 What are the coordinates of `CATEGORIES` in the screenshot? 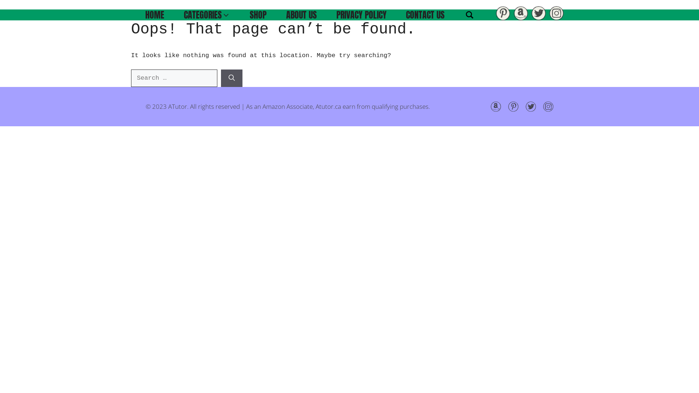 It's located at (207, 15).